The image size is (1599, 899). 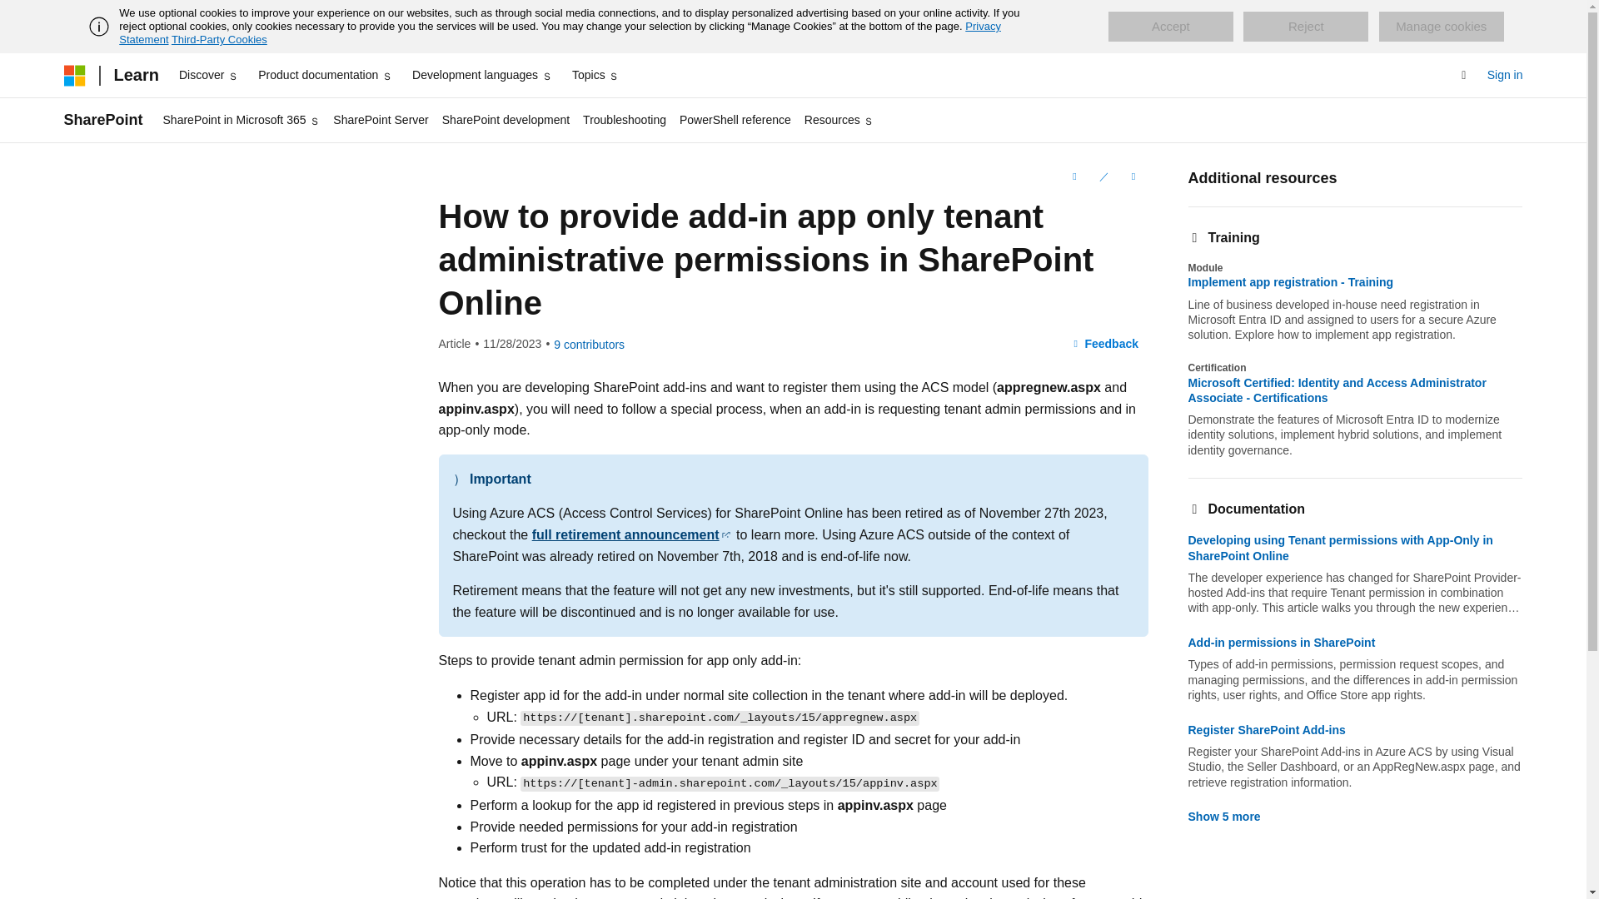 I want to click on SharePoint in Microsoft 365, so click(x=242, y=120).